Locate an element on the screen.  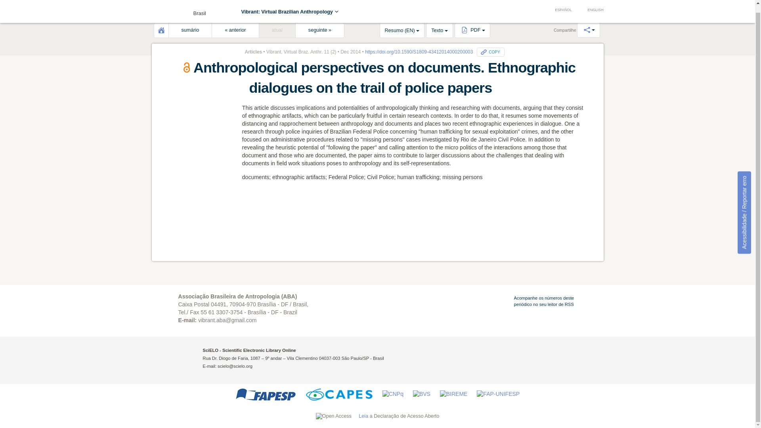
Vibrant: Virtual Brazilian Anthropology is located at coordinates (290, 5).